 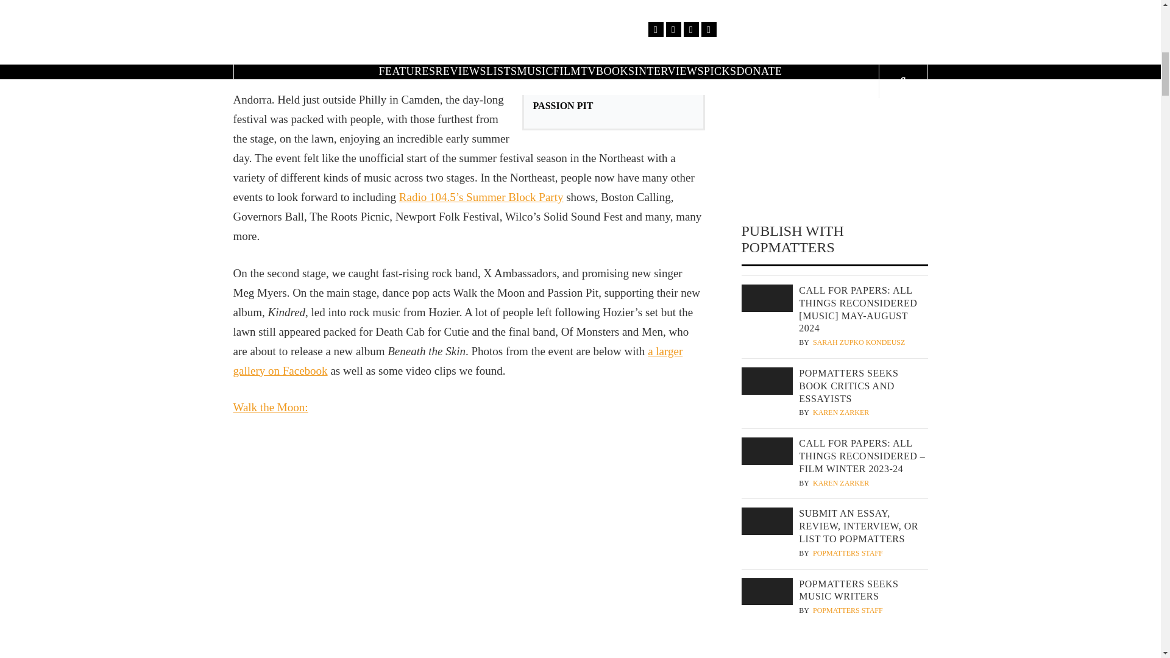 What do you see at coordinates (848, 610) in the screenshot?
I see `PopMatters Staff` at bounding box center [848, 610].